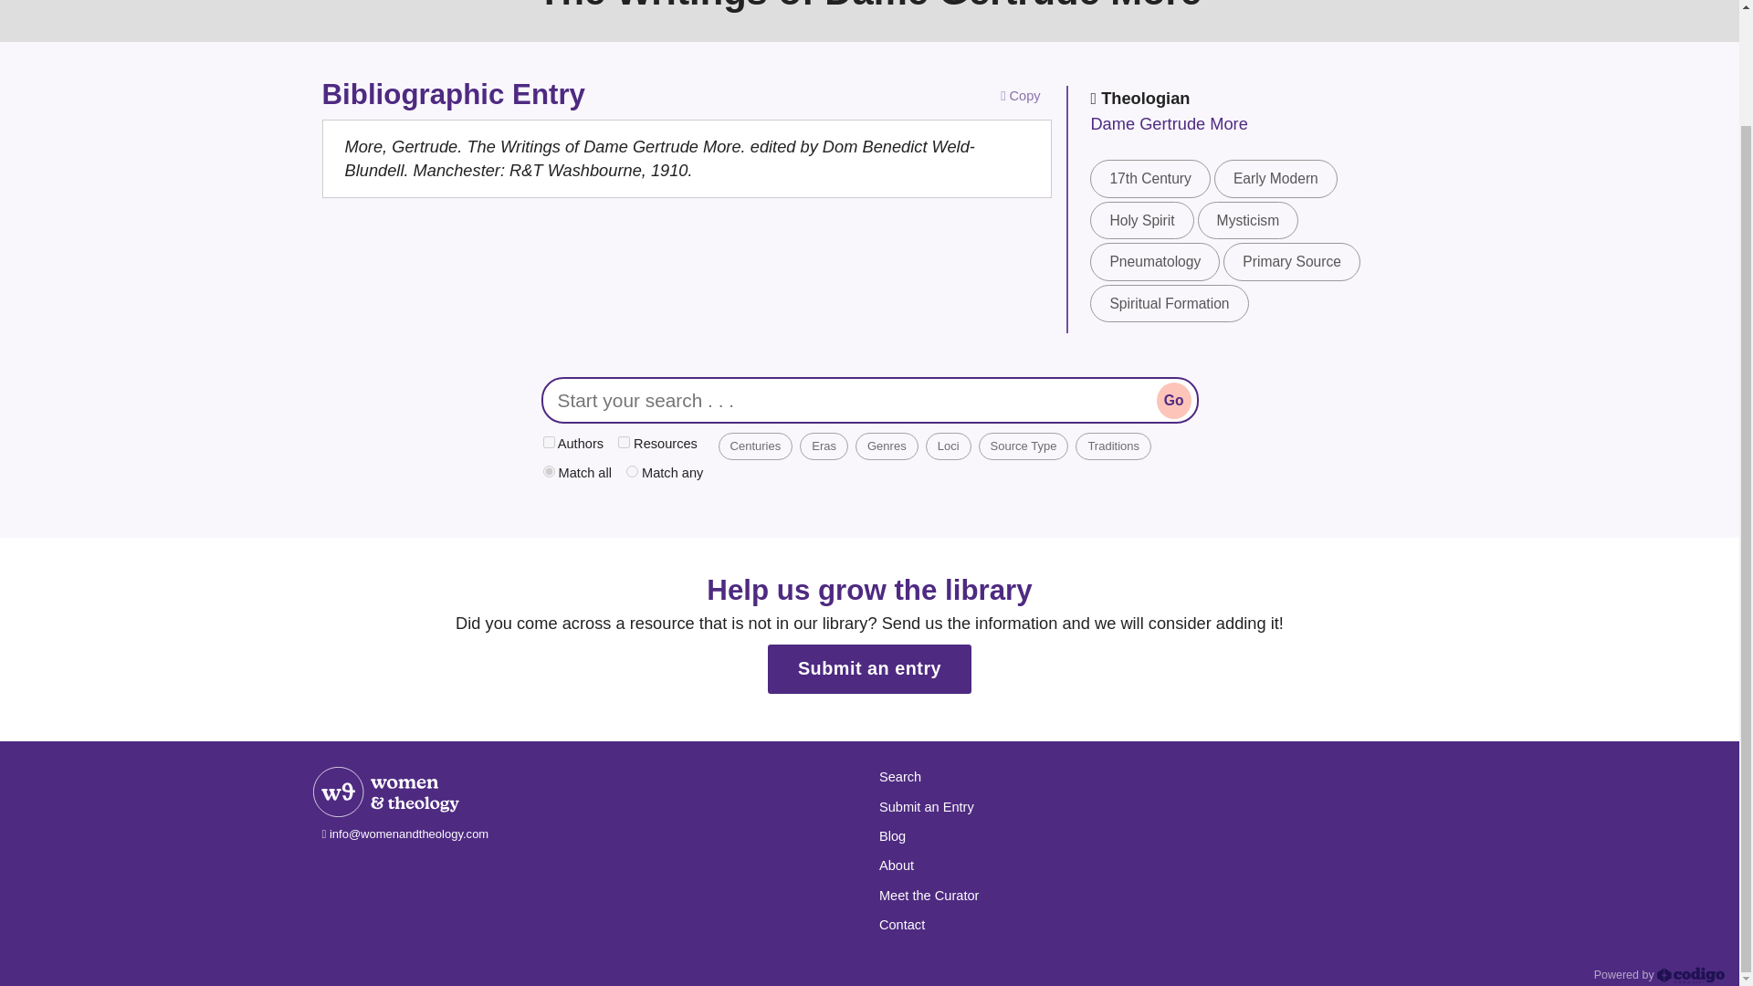  What do you see at coordinates (548, 442) in the screenshot?
I see `authors` at bounding box center [548, 442].